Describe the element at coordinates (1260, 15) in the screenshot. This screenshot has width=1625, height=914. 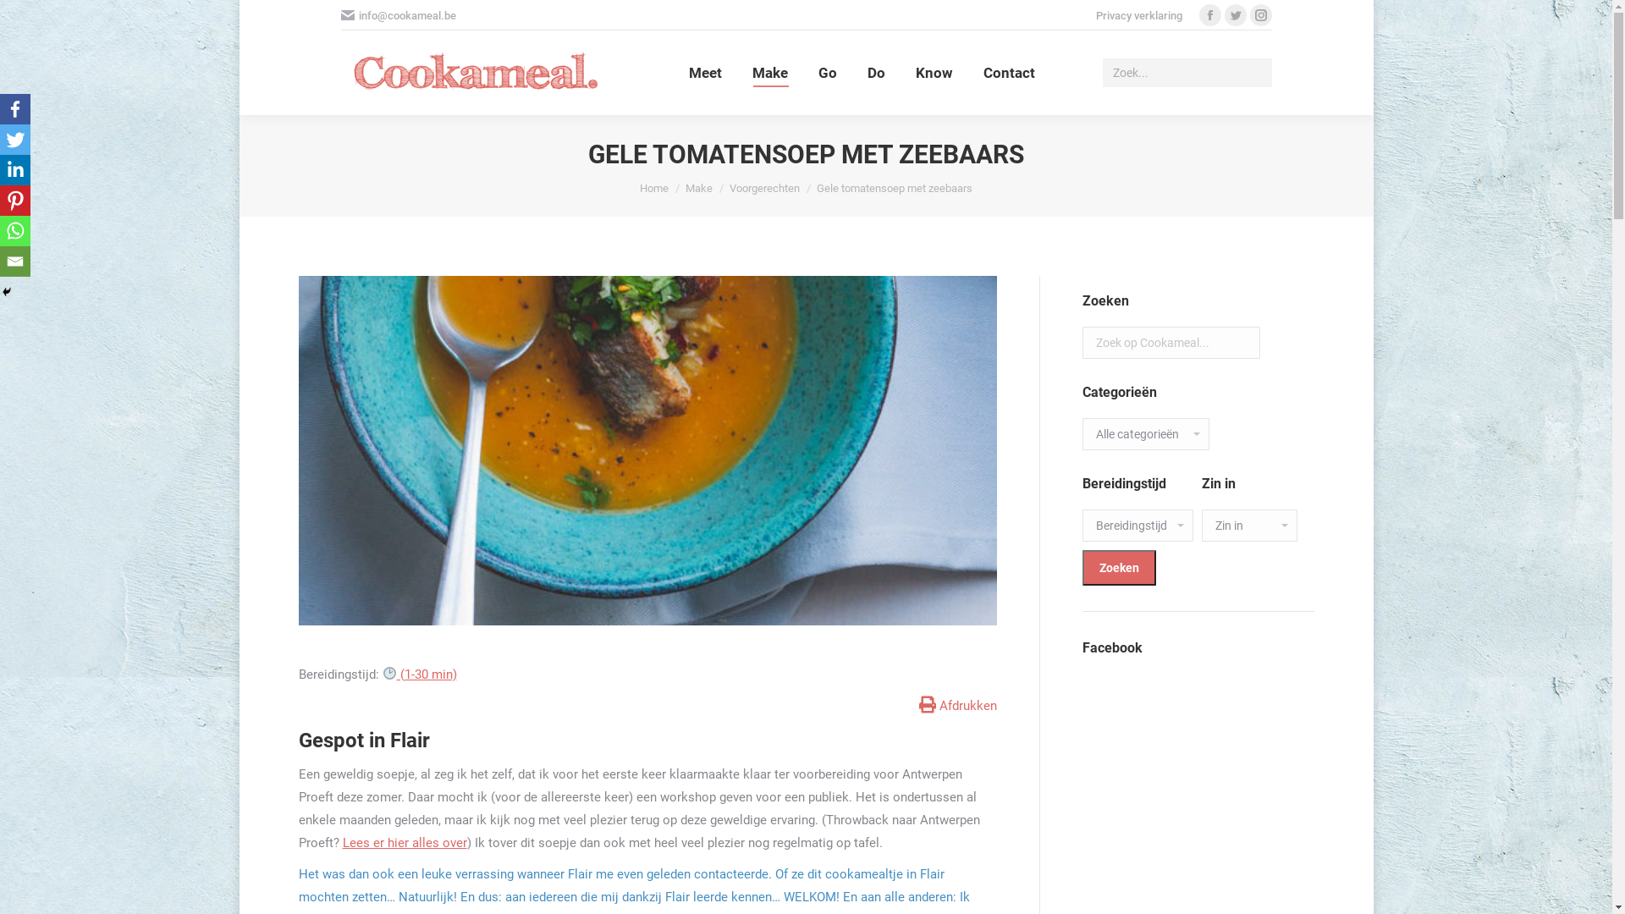
I see `Instagram page opens in new window` at that location.